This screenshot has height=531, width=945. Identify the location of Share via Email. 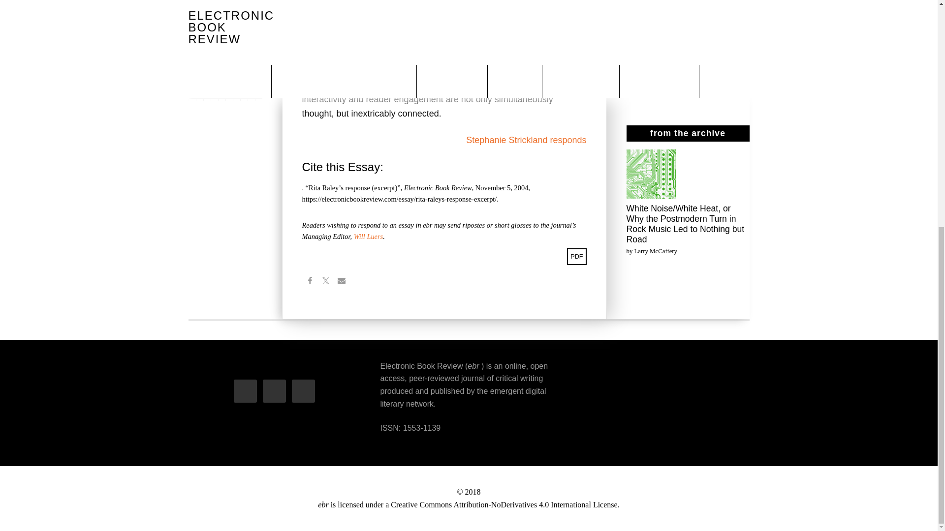
(342, 281).